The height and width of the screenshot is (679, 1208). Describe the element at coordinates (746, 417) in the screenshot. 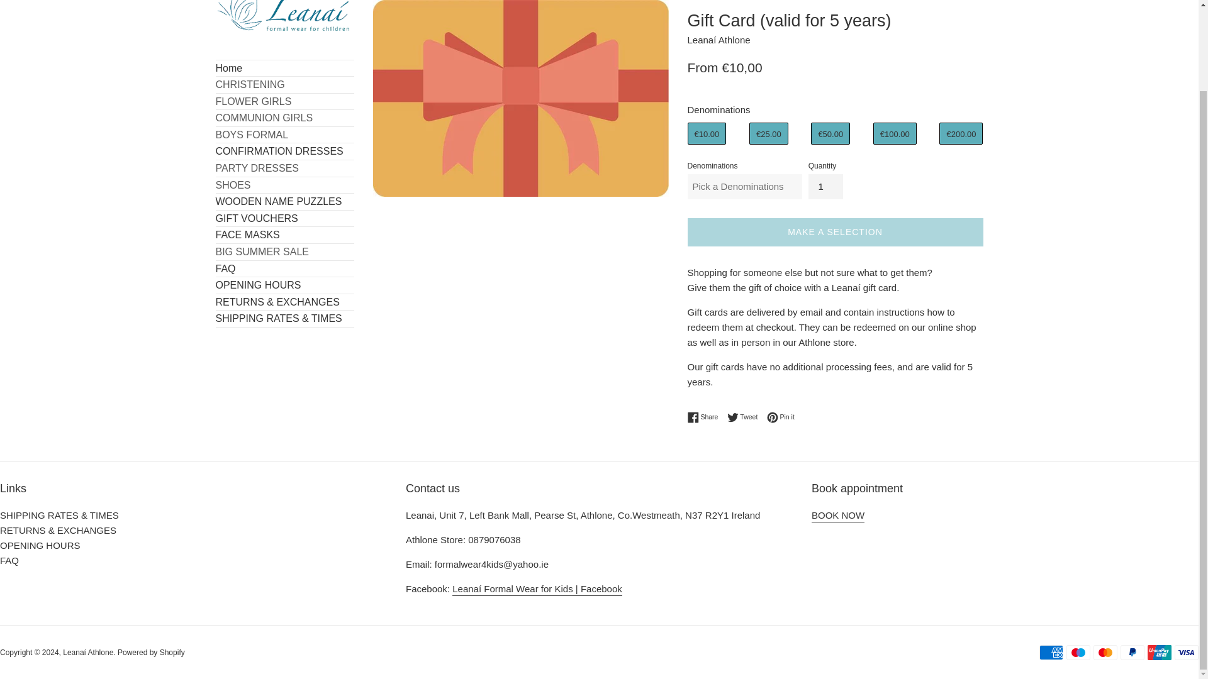

I see `Tweet on Twitter` at that location.